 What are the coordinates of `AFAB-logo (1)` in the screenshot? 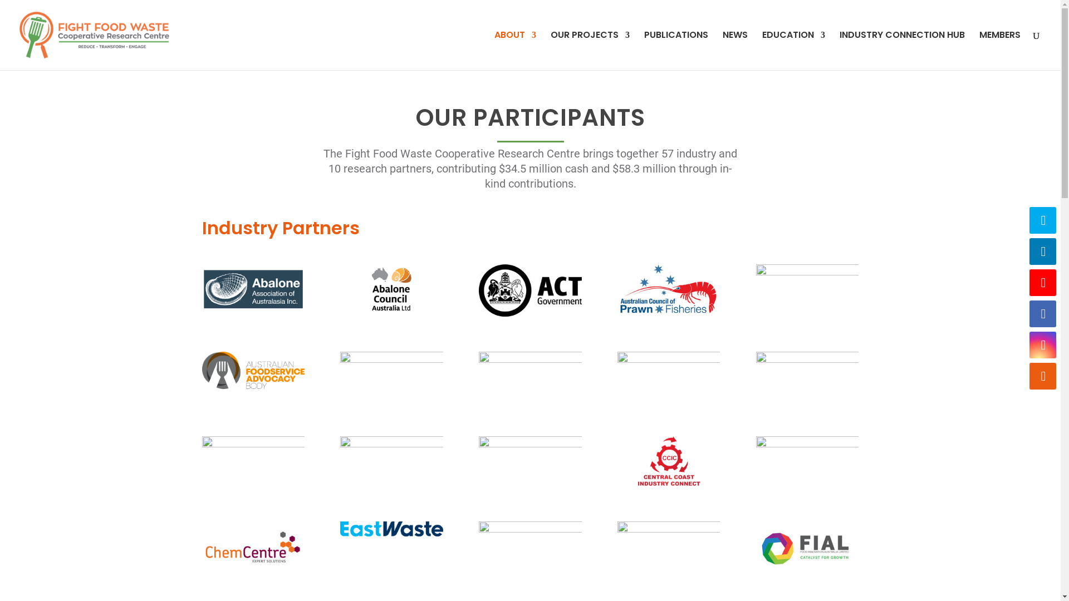 It's located at (253, 371).